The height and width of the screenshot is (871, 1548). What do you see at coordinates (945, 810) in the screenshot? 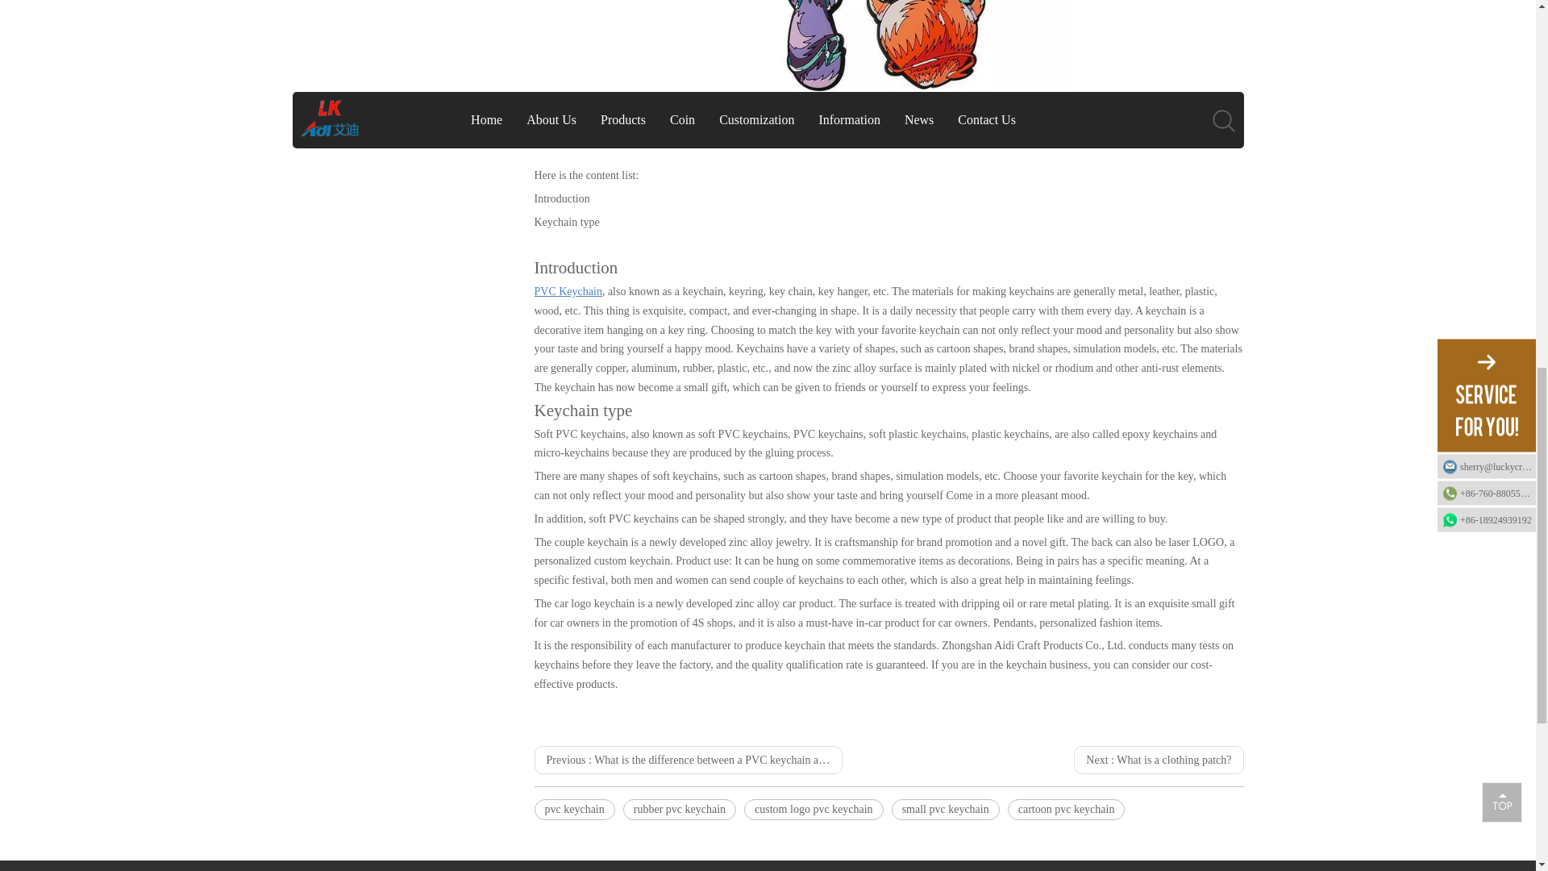
I see `small pvc keychain` at bounding box center [945, 810].